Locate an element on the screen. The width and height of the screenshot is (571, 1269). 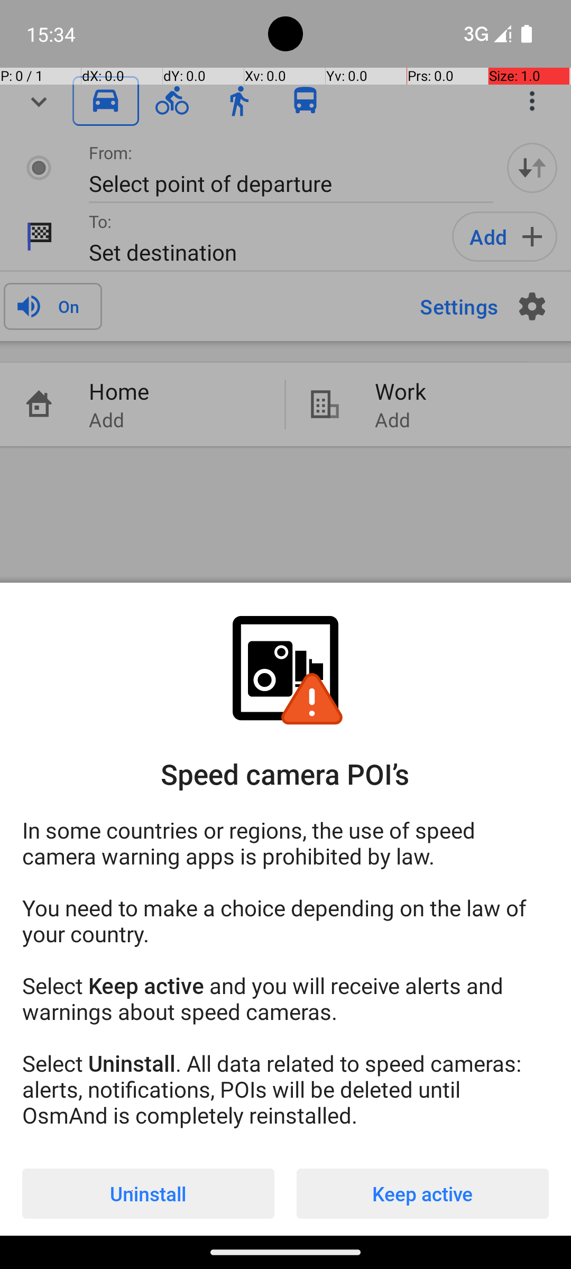
Close the dialog is located at coordinates (285, 315).